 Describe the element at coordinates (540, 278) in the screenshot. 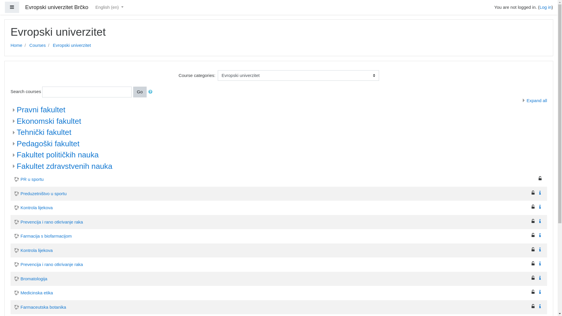

I see `Summary` at that location.